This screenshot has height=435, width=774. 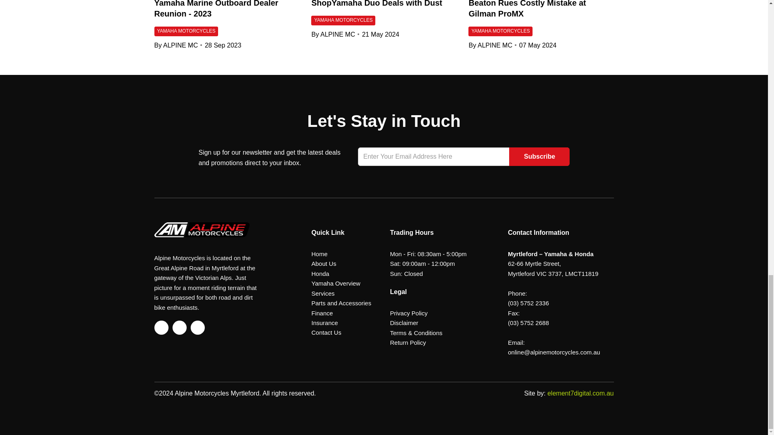 I want to click on Subscribe, so click(x=539, y=156).